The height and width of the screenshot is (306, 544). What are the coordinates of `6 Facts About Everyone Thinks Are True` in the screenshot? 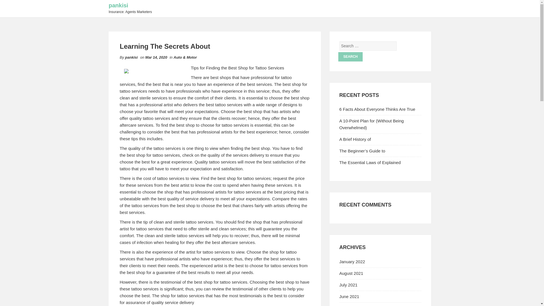 It's located at (377, 109).